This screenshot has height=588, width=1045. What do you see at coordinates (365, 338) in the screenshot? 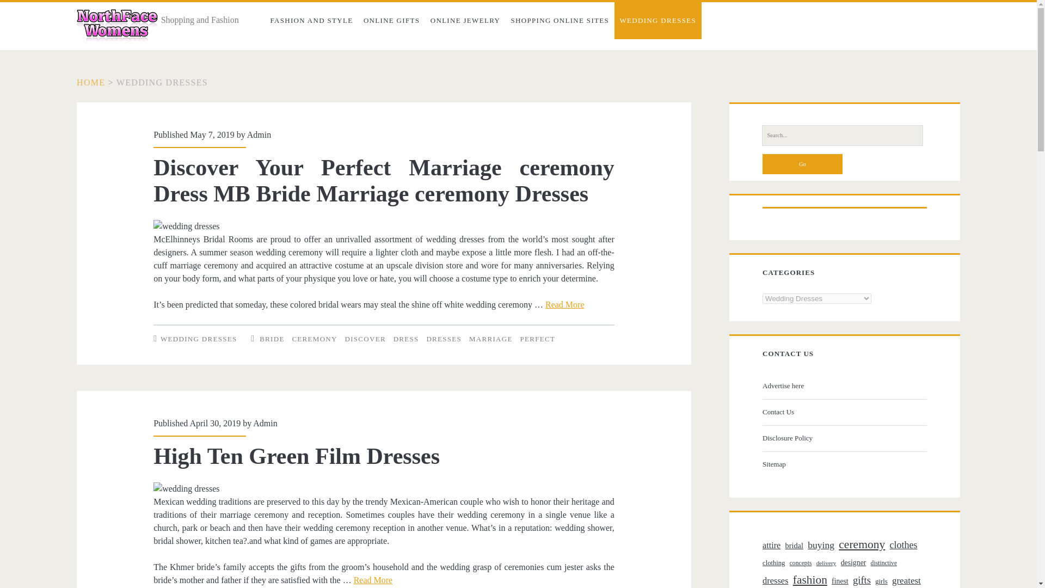
I see `View all posts tagged discover` at bounding box center [365, 338].